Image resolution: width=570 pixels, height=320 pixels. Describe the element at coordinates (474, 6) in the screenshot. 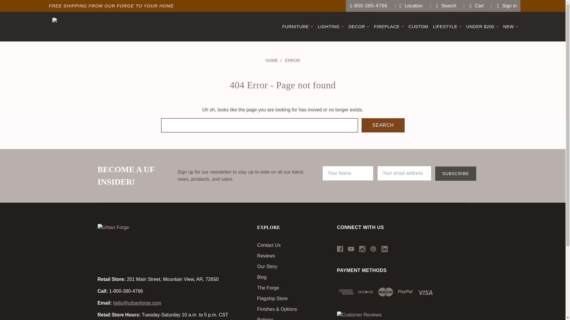

I see `Cart` at that location.